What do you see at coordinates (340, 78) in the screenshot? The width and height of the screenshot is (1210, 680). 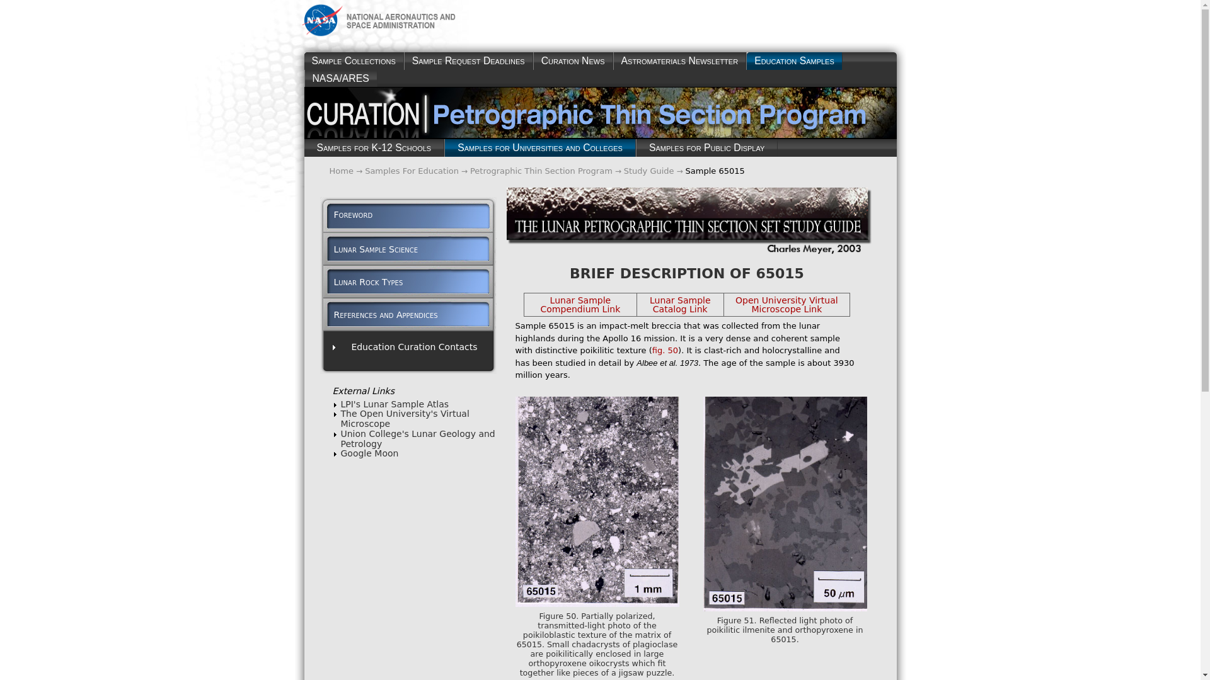 I see `ARES Website` at bounding box center [340, 78].